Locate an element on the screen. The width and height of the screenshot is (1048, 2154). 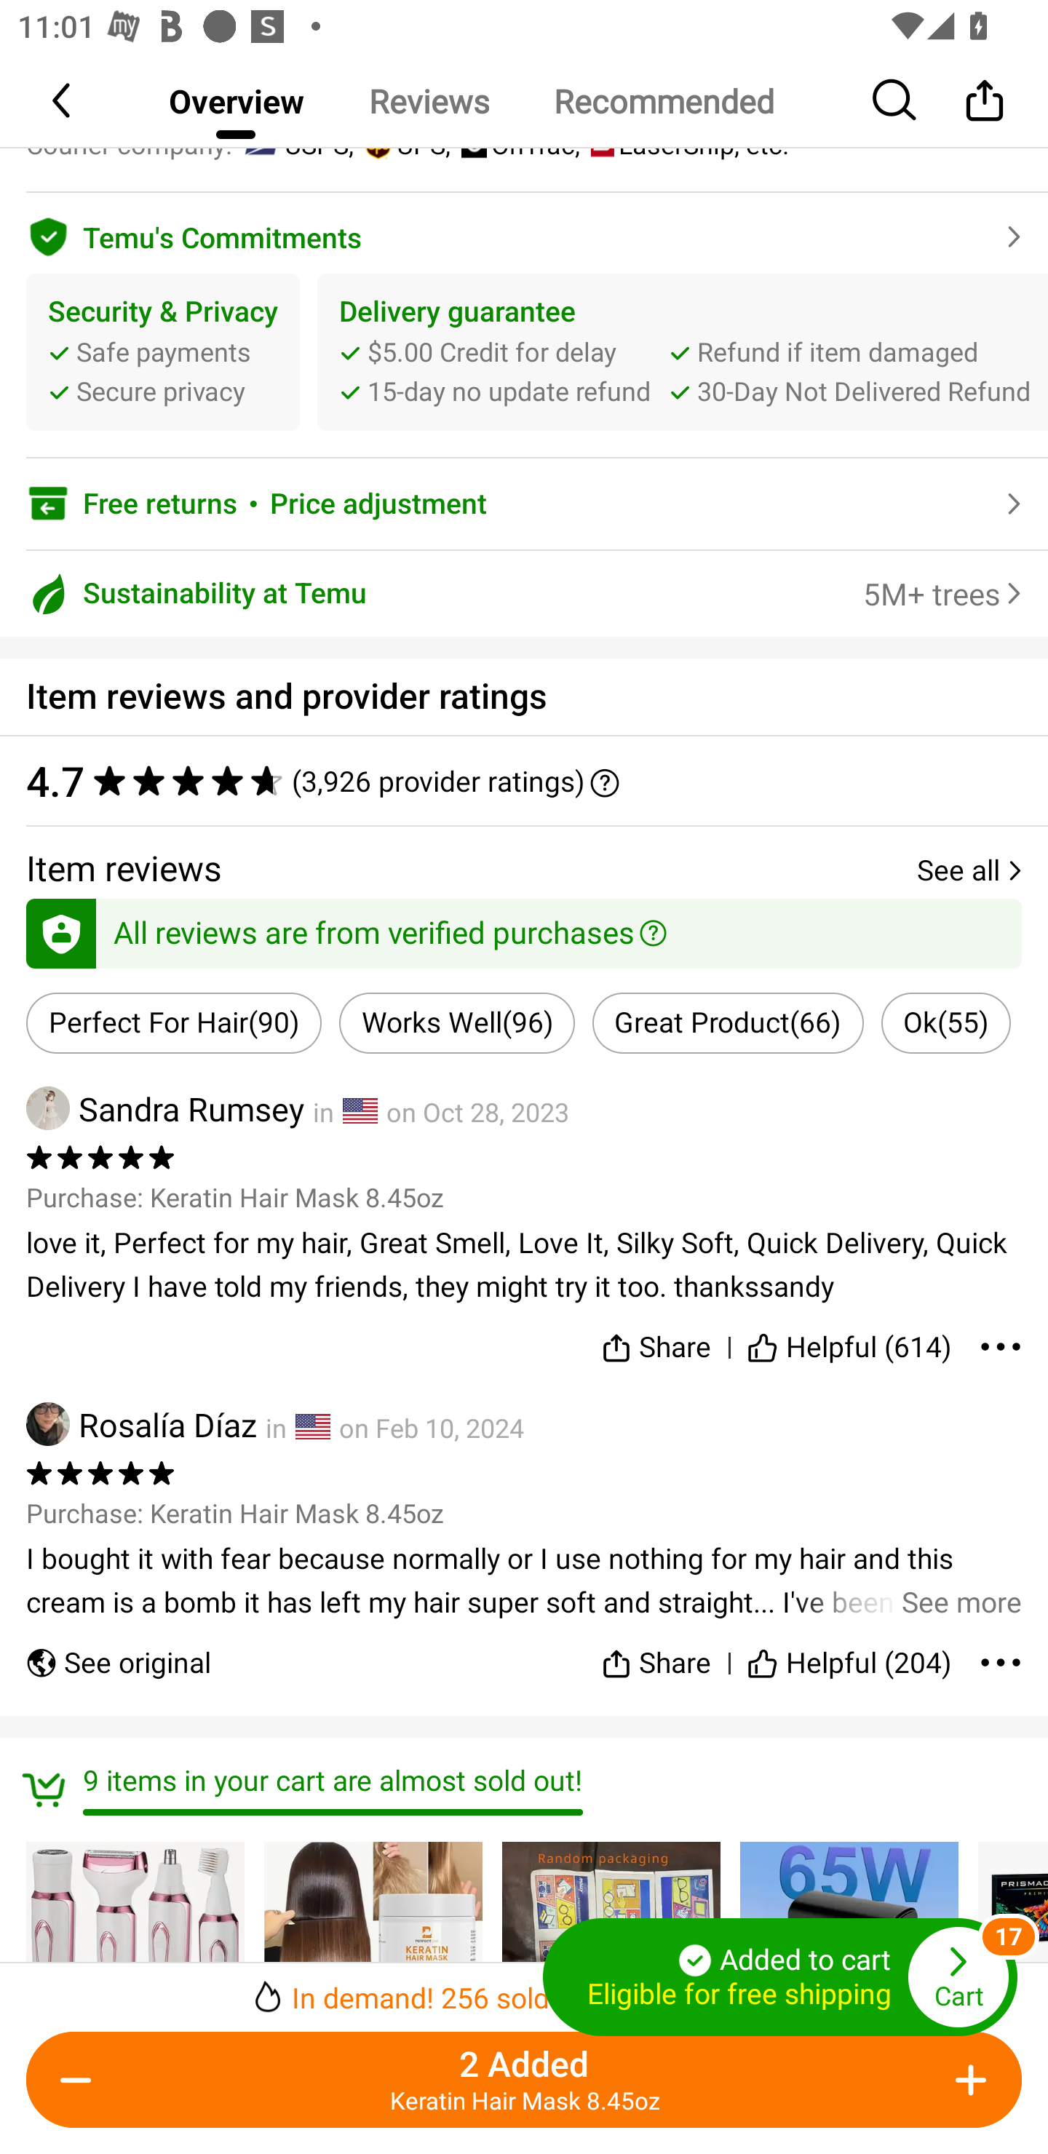
  See original is located at coordinates (118, 1652).